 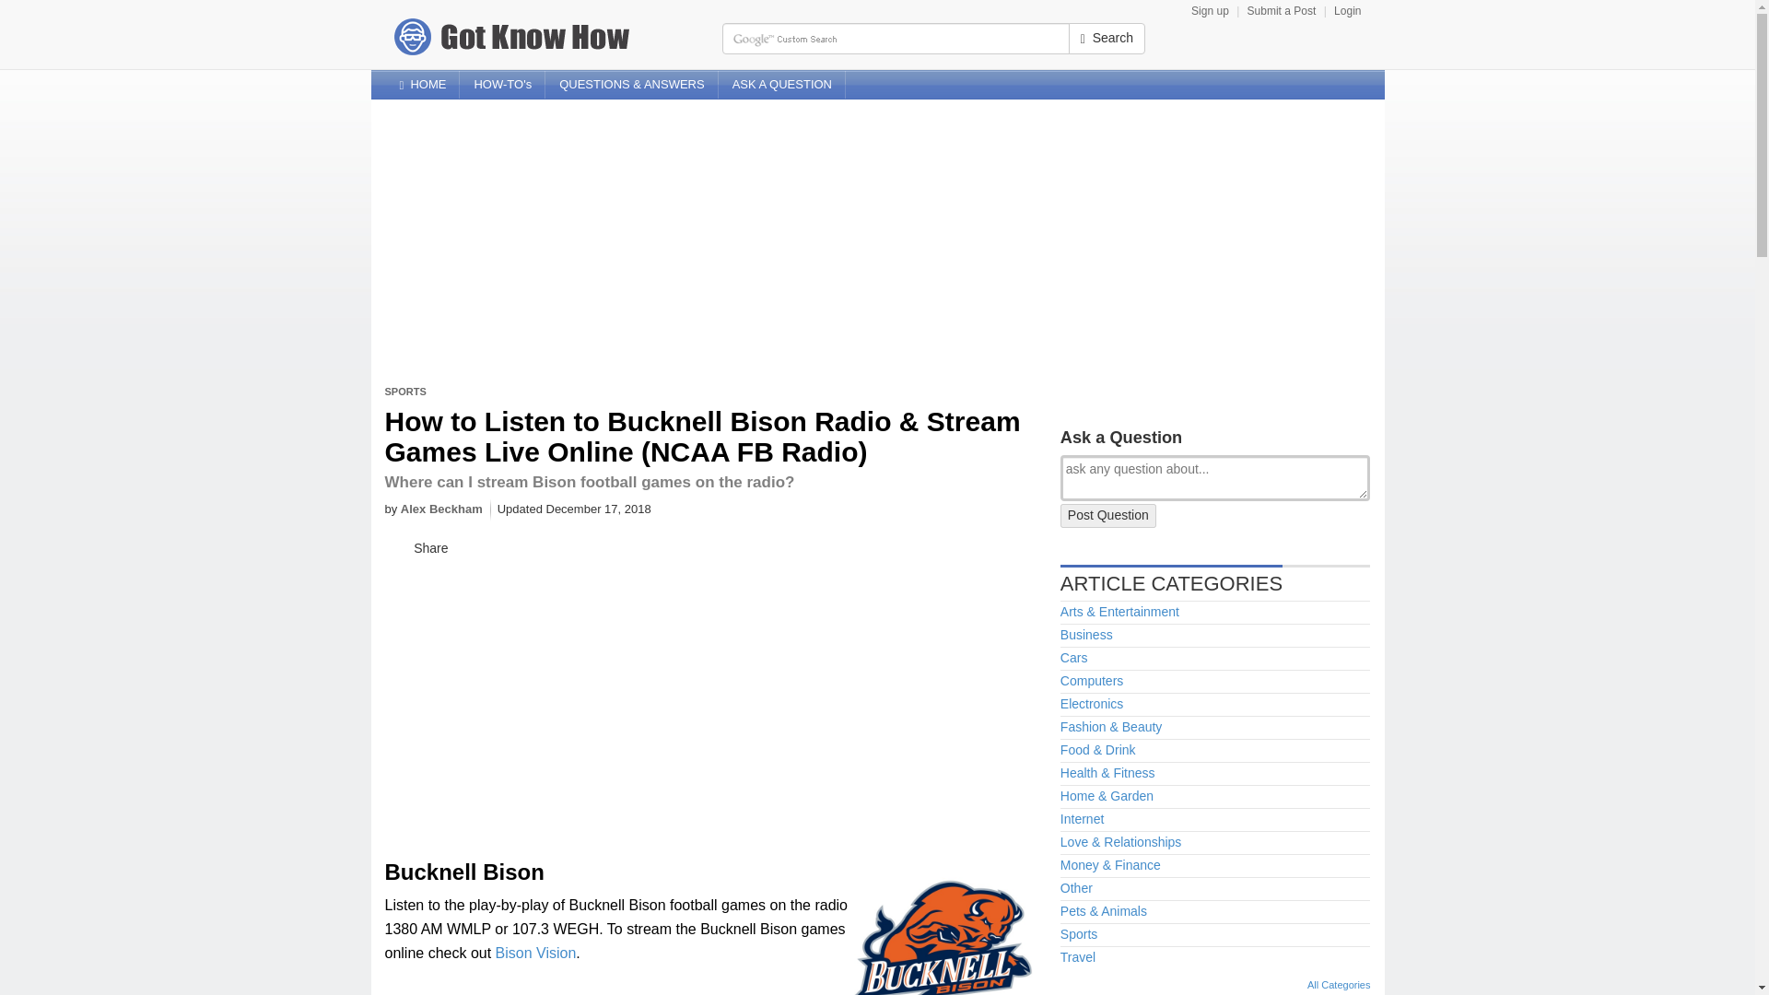 I want to click on Advertisement, so click(x=527, y=700).